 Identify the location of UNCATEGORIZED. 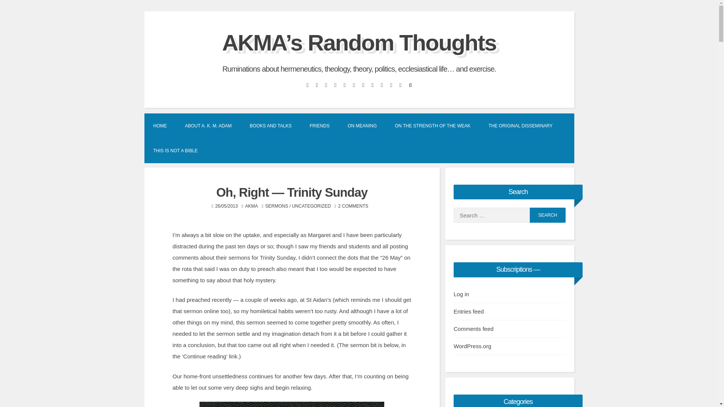
(311, 206).